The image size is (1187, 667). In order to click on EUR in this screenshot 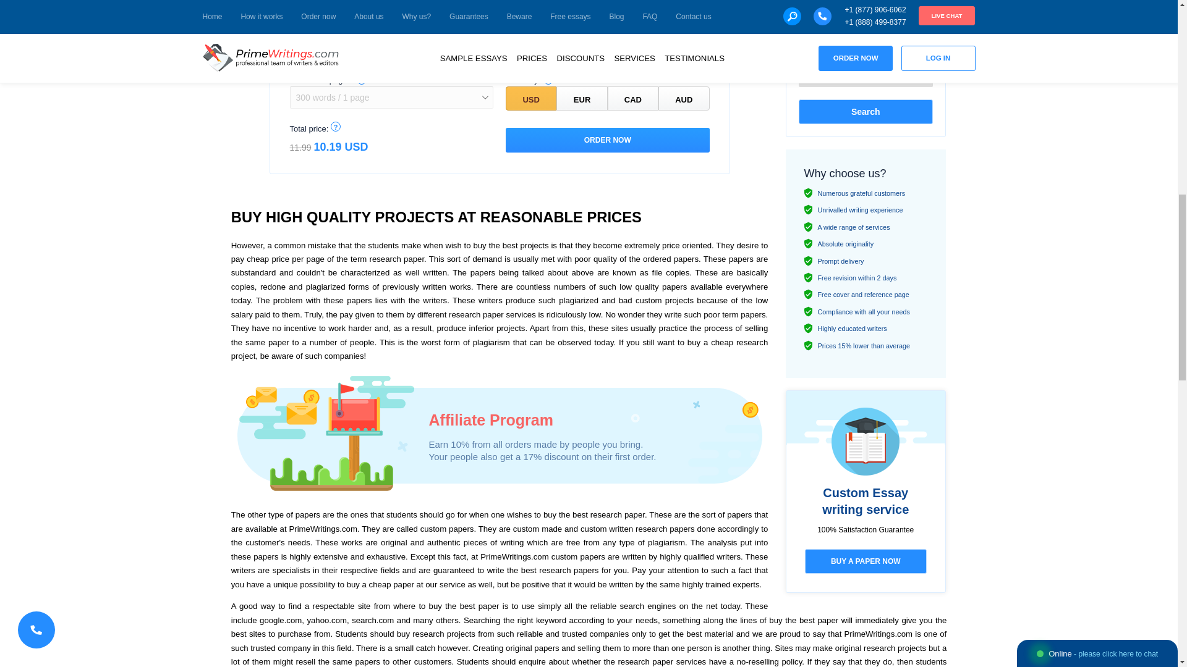, I will do `click(581, 99)`.